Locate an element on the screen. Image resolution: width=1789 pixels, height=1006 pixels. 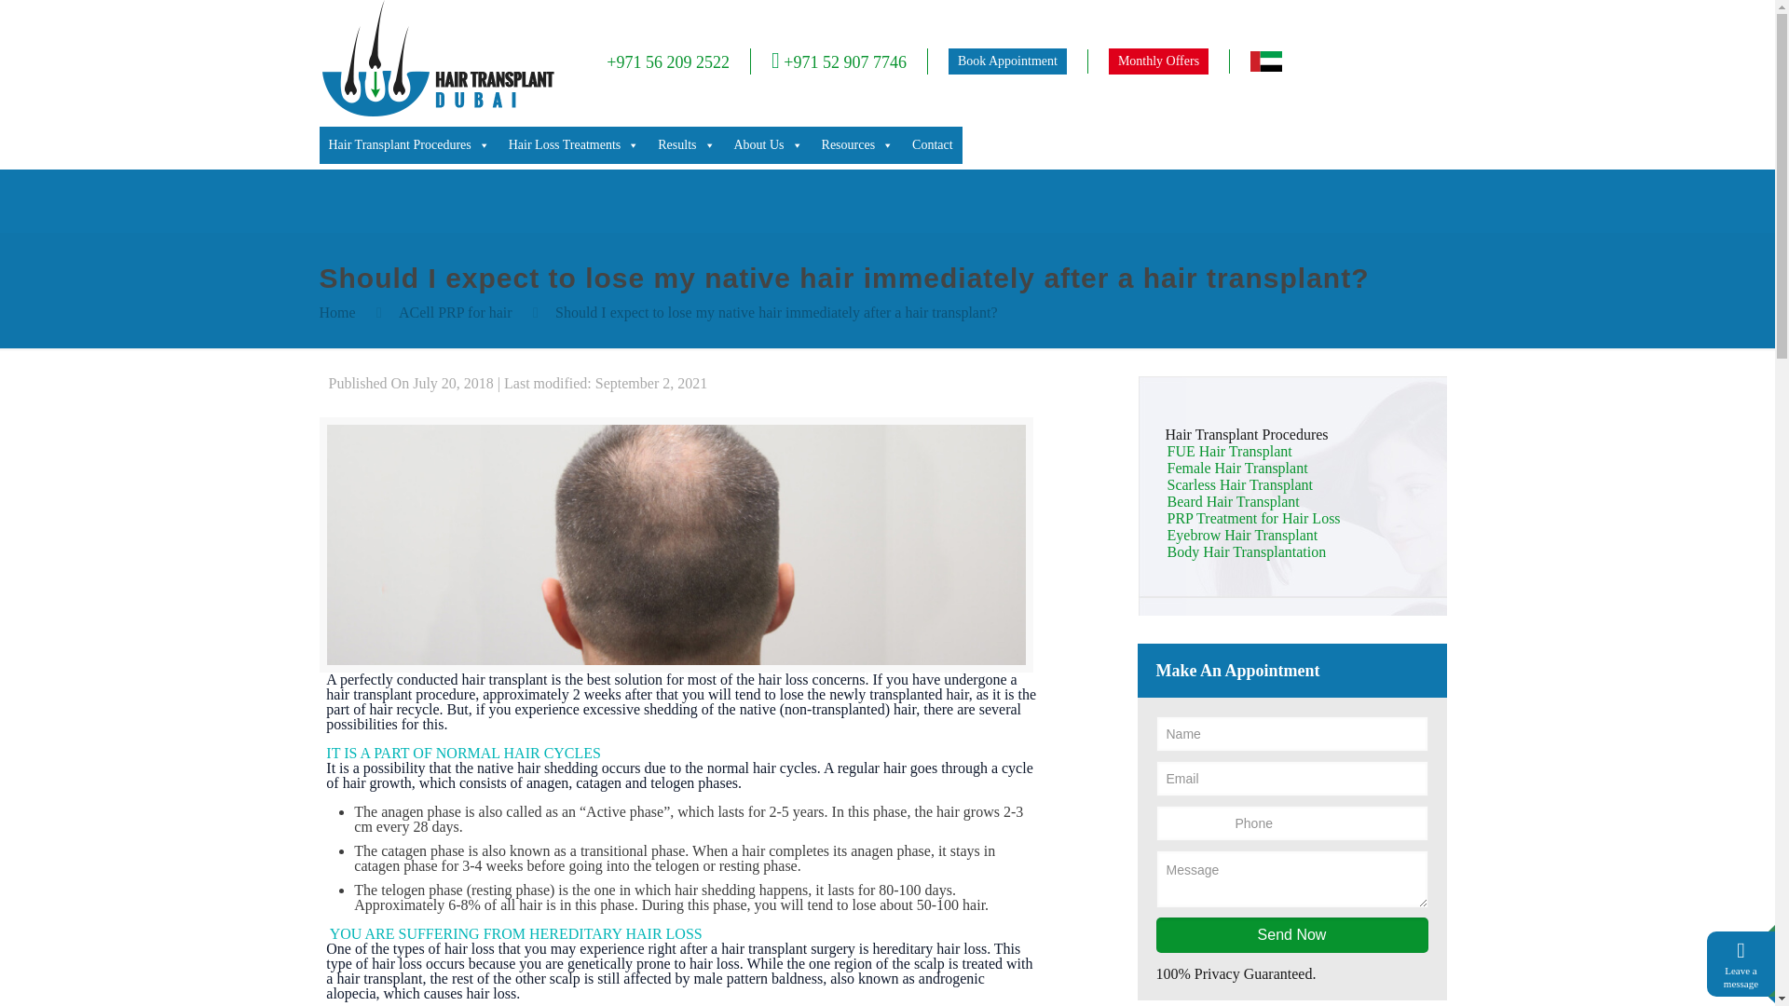
Hair Loss Treatments is located at coordinates (574, 145).